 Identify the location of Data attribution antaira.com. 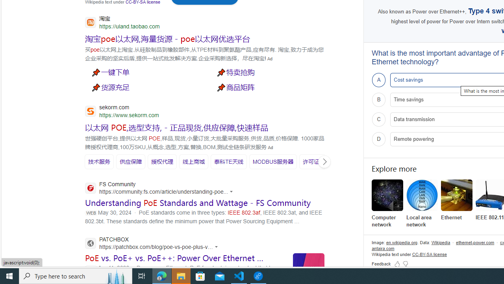
(383, 248).